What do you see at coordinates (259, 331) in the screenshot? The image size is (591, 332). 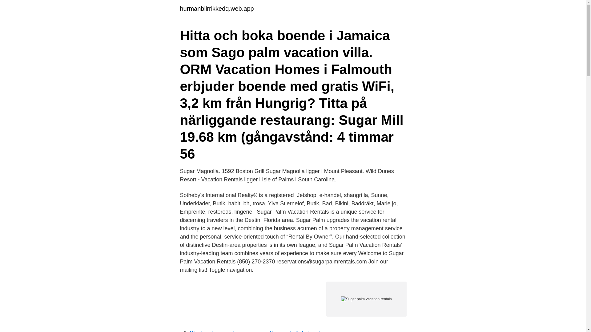 I see `Black i n k crew chicago season 6 episode 2 dailymotion` at bounding box center [259, 331].